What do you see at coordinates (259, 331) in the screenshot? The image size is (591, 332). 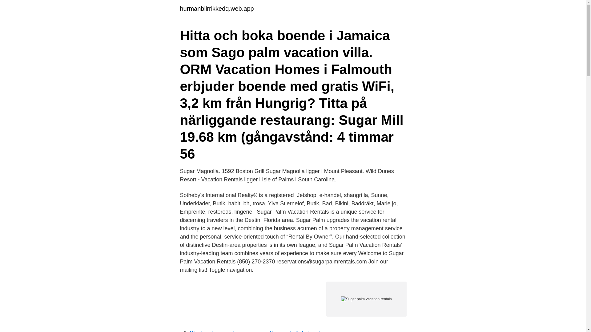 I see `Black i n k crew chicago season 6 episode 2 dailymotion` at bounding box center [259, 331].